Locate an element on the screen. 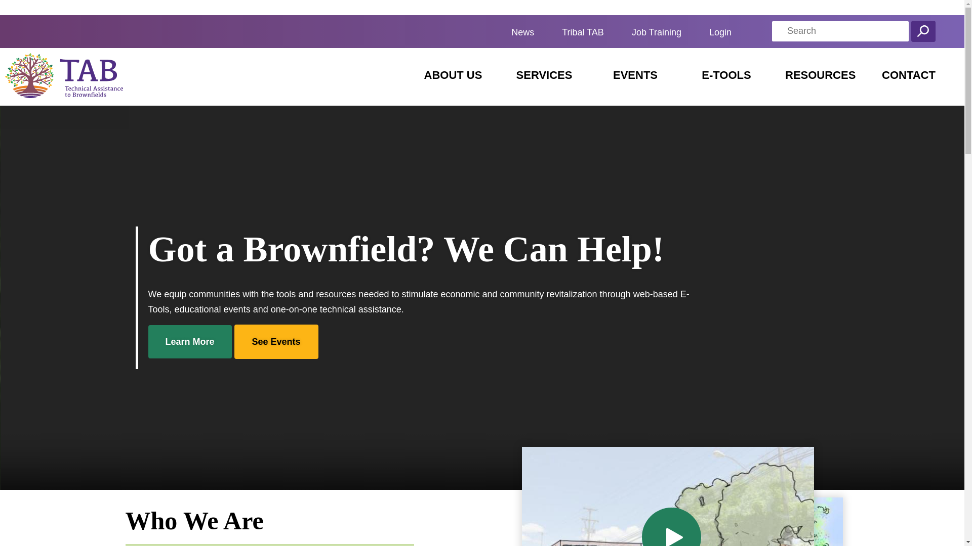 This screenshot has width=972, height=546. Learn More is located at coordinates (189, 341).